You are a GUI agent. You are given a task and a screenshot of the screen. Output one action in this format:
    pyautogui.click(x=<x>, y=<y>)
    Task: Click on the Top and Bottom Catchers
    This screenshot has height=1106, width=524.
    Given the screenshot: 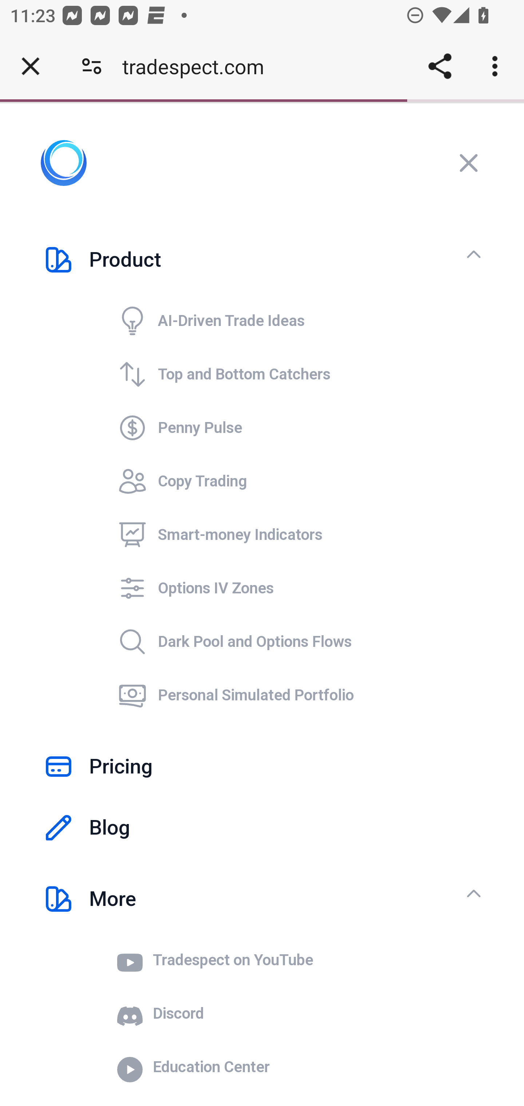 What is the action you would take?
    pyautogui.click(x=286, y=374)
    